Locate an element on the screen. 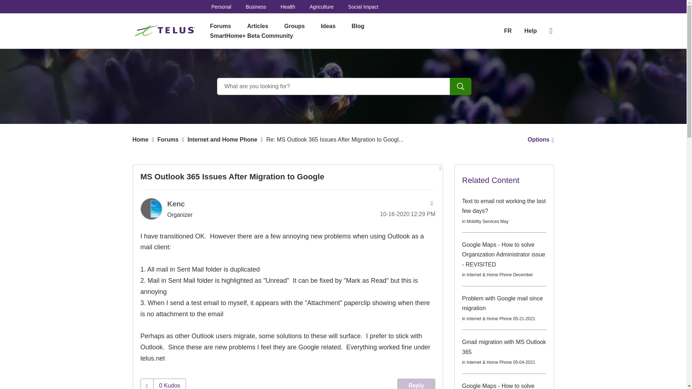  Kenc is located at coordinates (151, 209).